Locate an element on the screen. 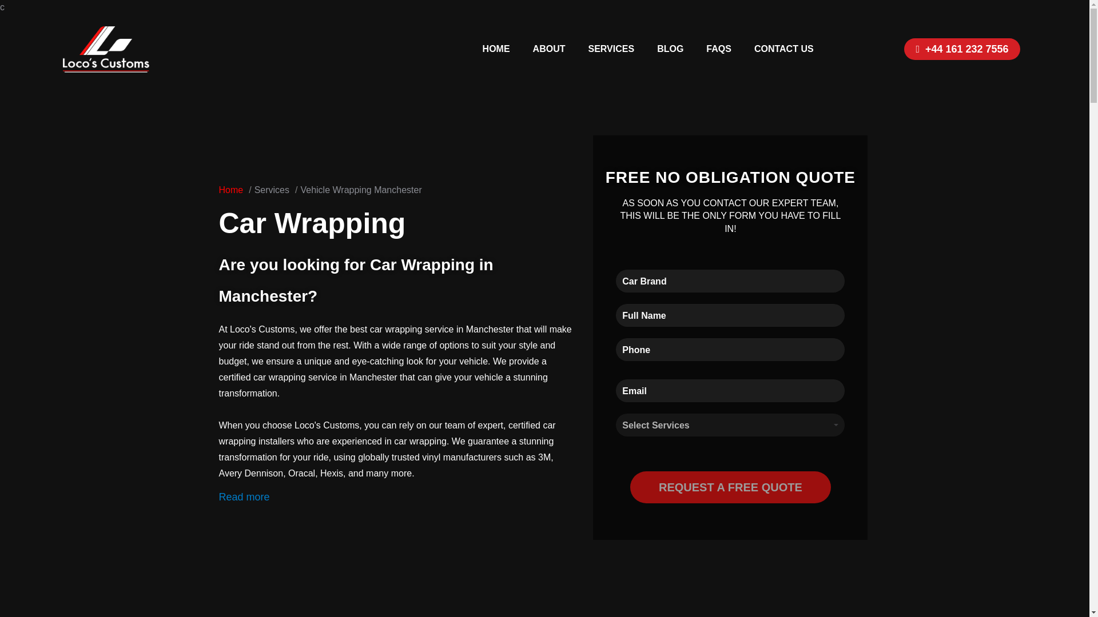 The height and width of the screenshot is (617, 1098). SERVICES is located at coordinates (611, 49).